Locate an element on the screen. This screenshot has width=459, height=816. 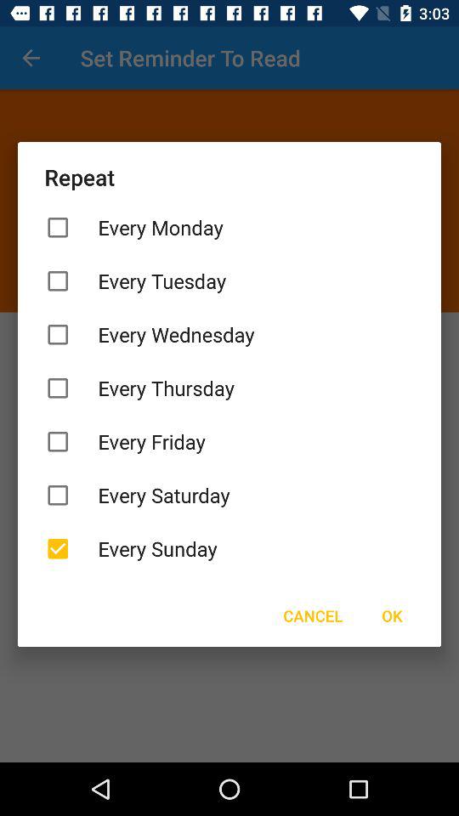
launch the every thursday item is located at coordinates (229, 388).